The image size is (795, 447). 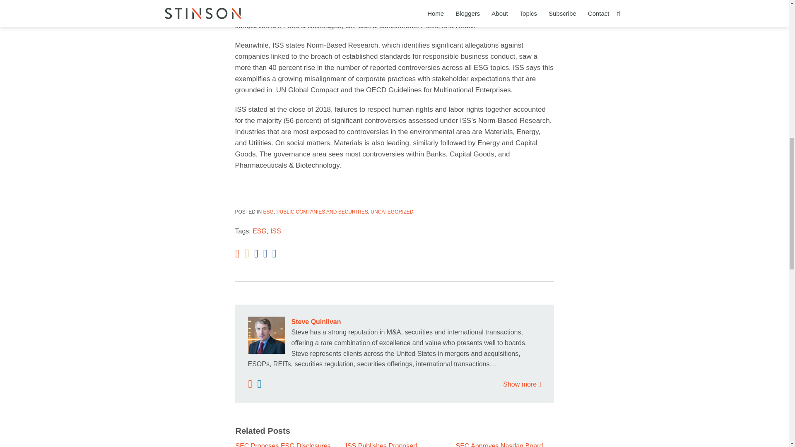 I want to click on Show more, so click(x=522, y=384).